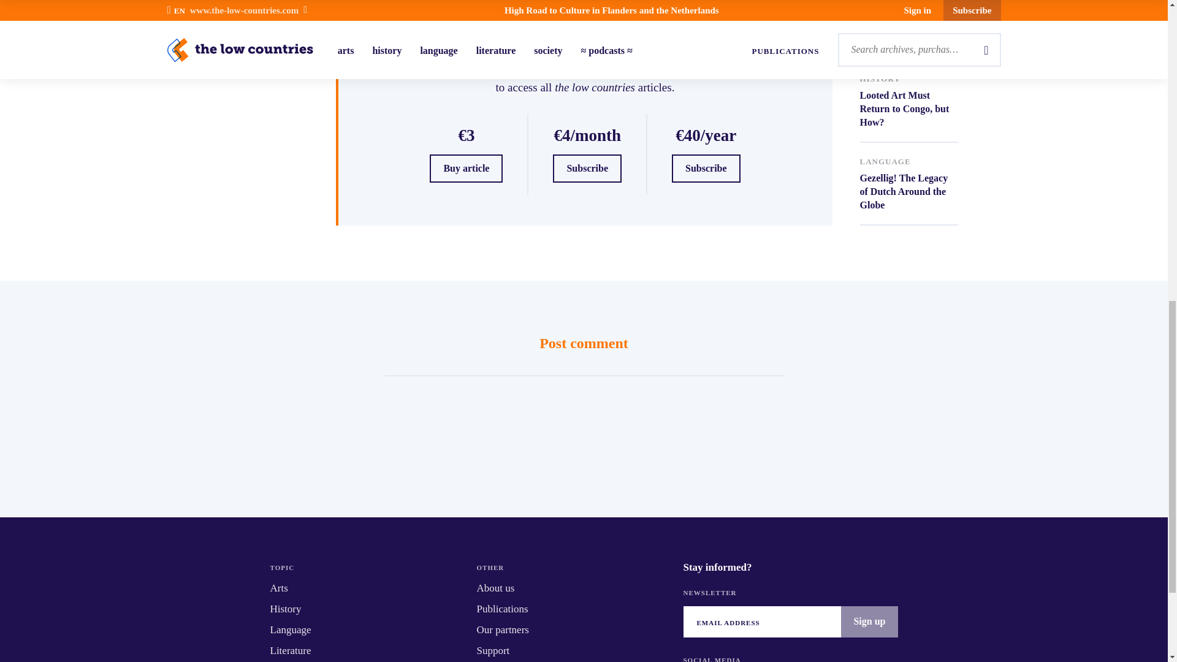 The image size is (1177, 662). What do you see at coordinates (869, 622) in the screenshot?
I see `Sign up` at bounding box center [869, 622].